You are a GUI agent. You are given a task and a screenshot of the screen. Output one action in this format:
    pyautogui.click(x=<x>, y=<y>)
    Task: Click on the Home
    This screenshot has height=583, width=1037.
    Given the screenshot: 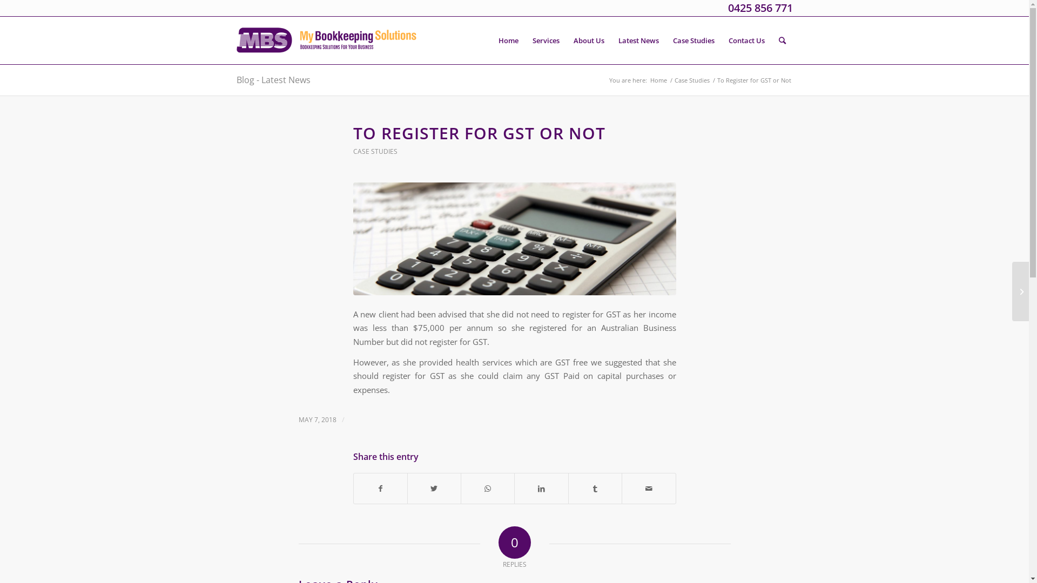 What is the action you would take?
    pyautogui.click(x=658, y=80)
    